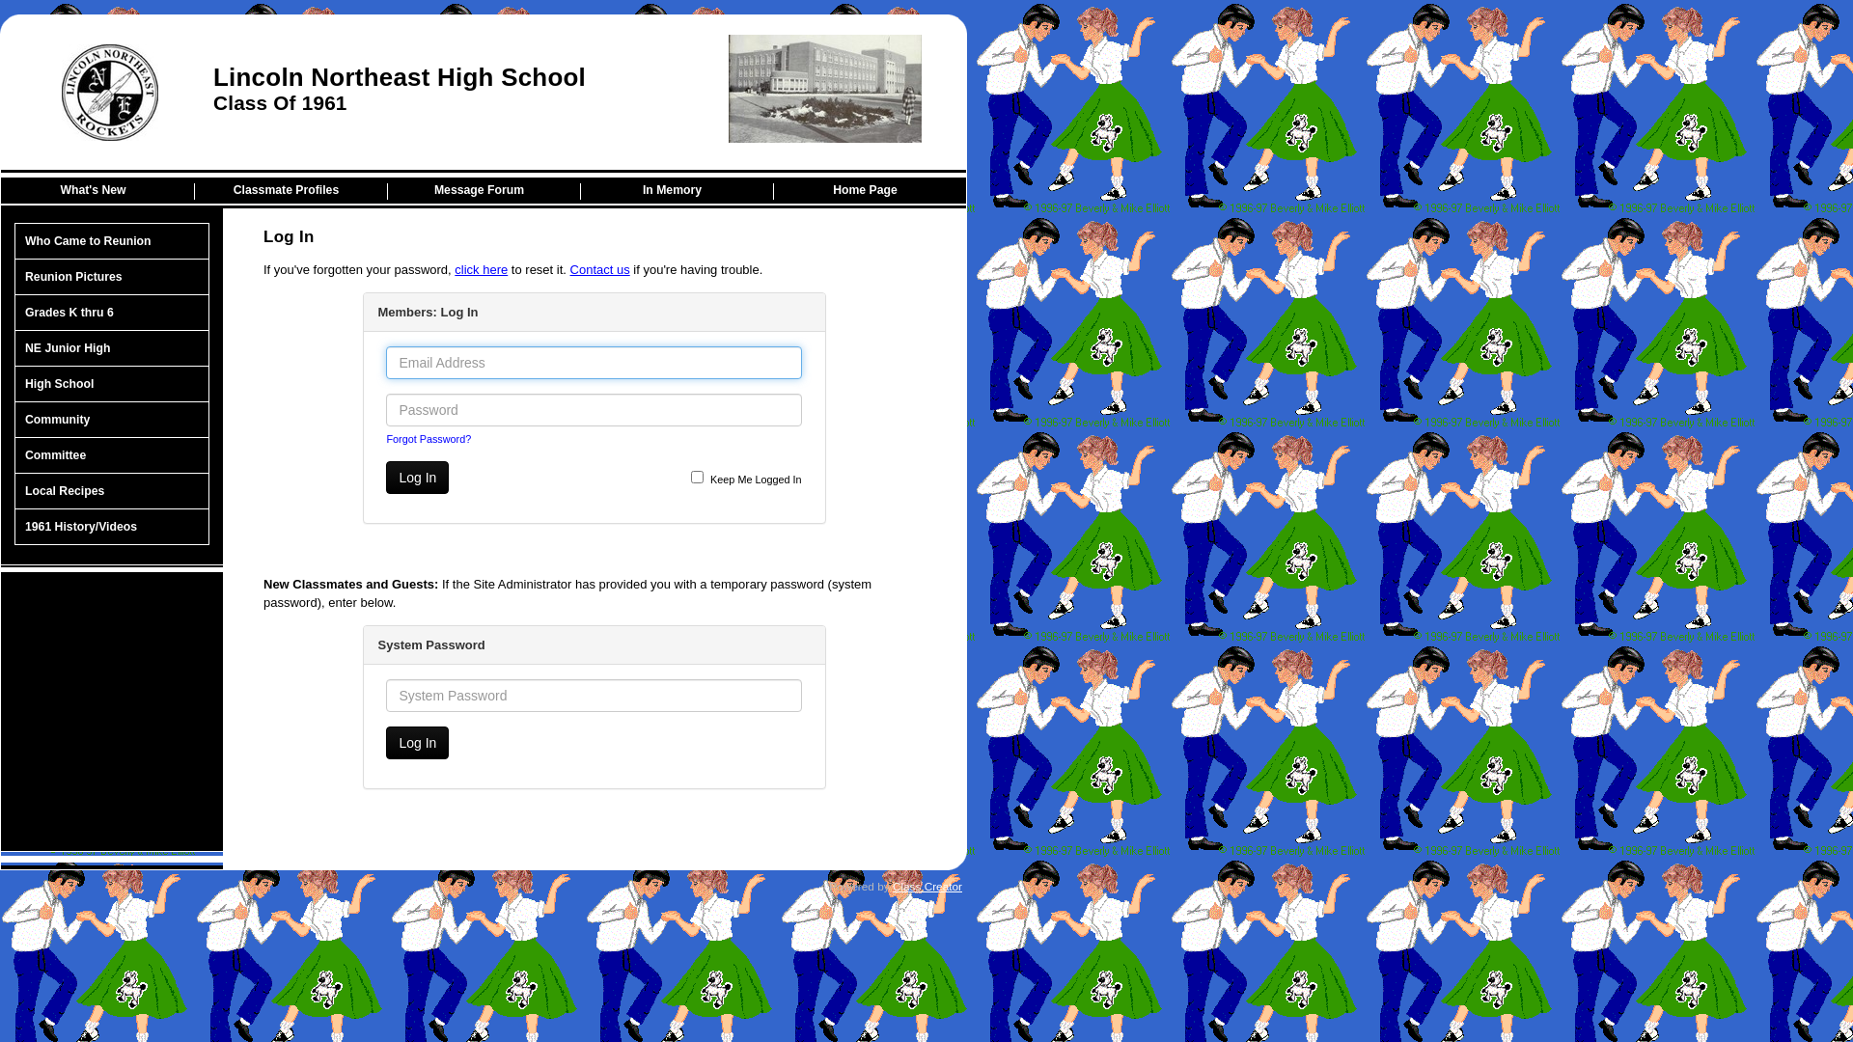 The height and width of the screenshot is (1042, 1853). Describe the element at coordinates (112, 421) in the screenshot. I see `Community` at that location.